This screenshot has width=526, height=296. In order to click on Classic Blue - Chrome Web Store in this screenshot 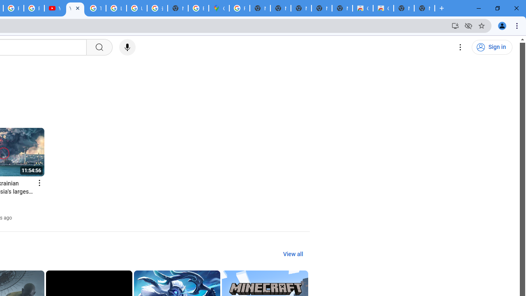, I will do `click(362, 8)`.